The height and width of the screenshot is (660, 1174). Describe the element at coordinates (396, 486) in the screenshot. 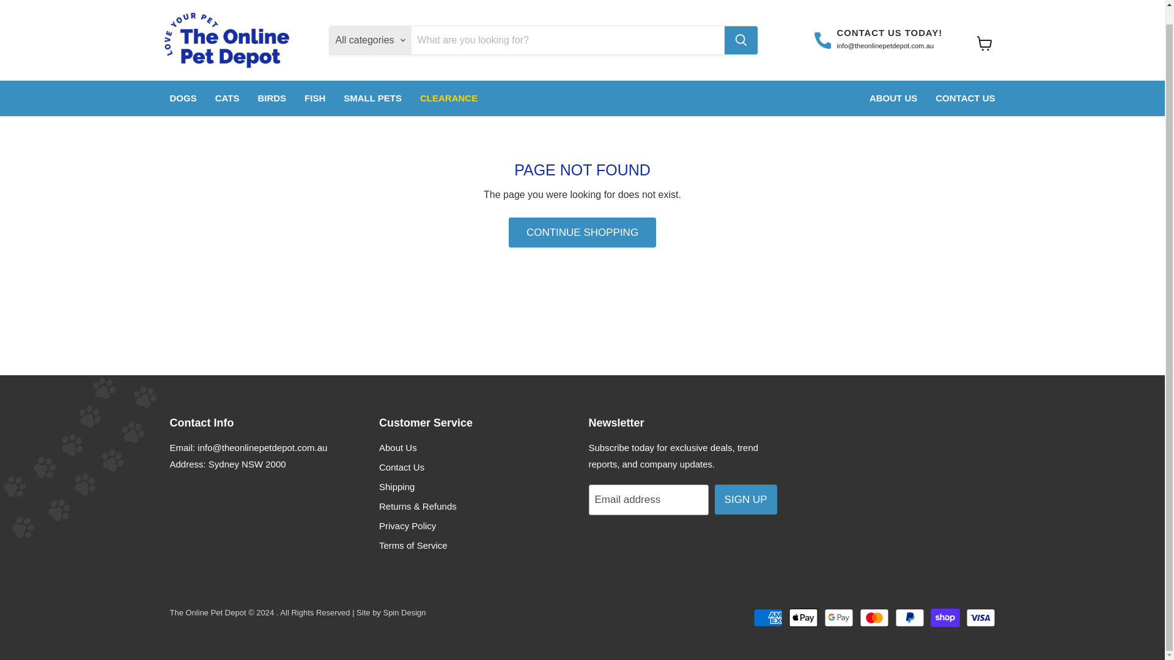

I see `Shipping` at that location.